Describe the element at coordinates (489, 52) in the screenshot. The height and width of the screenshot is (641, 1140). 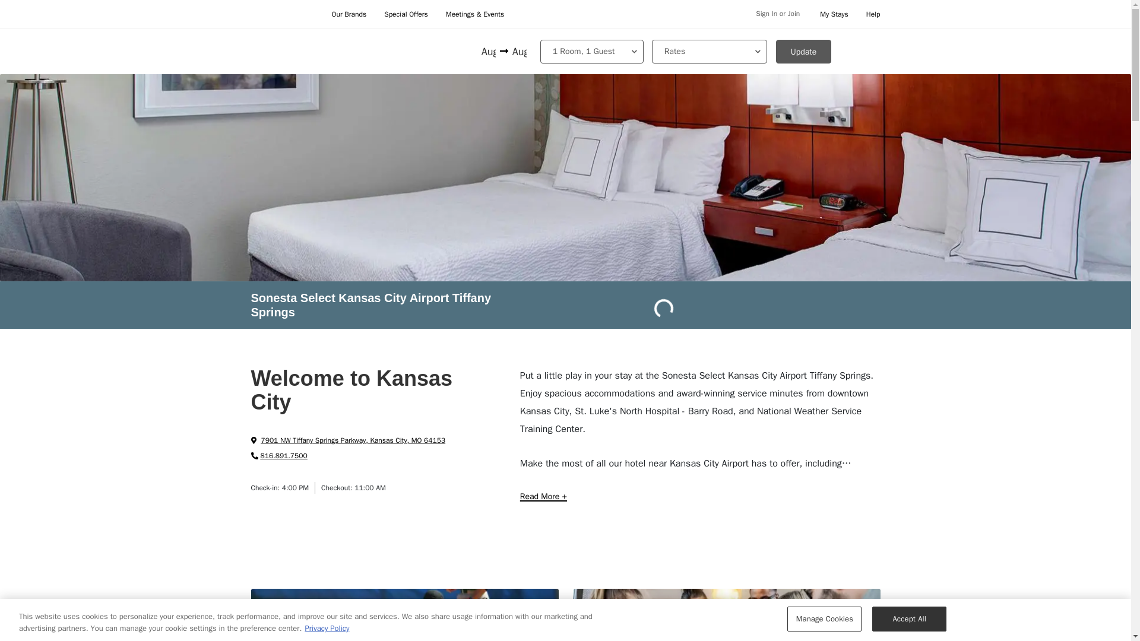
I see `Aug 06` at that location.